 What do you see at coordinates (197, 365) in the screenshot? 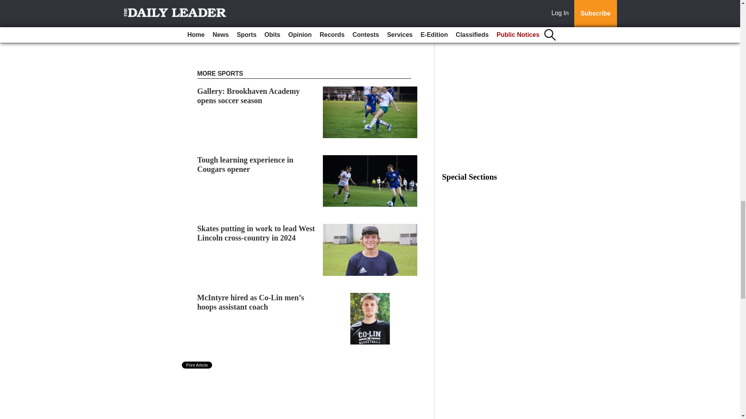
I see `Print Article` at bounding box center [197, 365].